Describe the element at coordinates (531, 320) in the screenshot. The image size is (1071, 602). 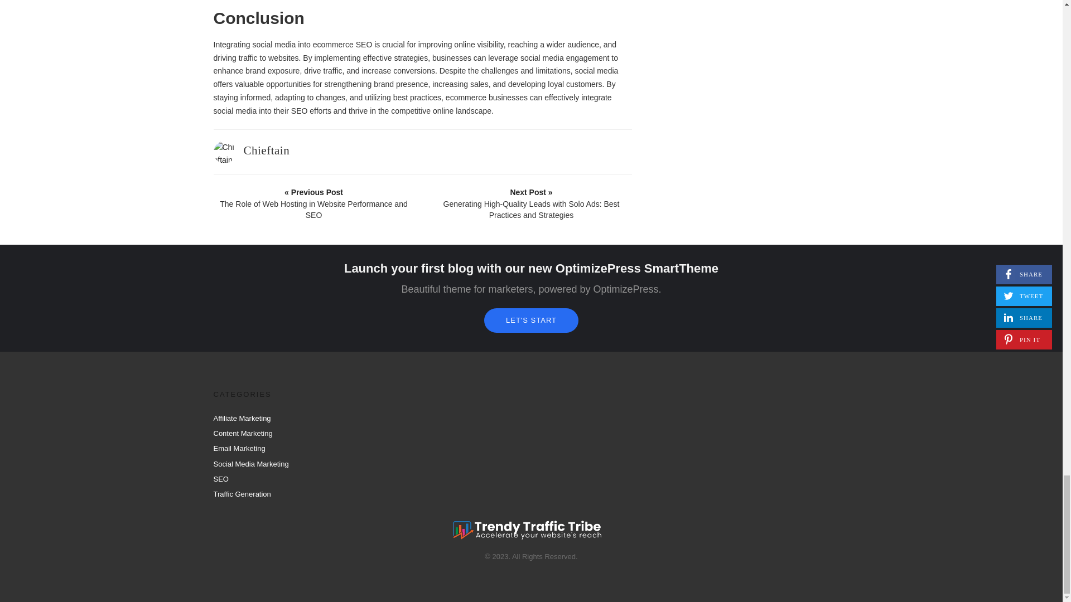
I see `LET'S START` at that location.